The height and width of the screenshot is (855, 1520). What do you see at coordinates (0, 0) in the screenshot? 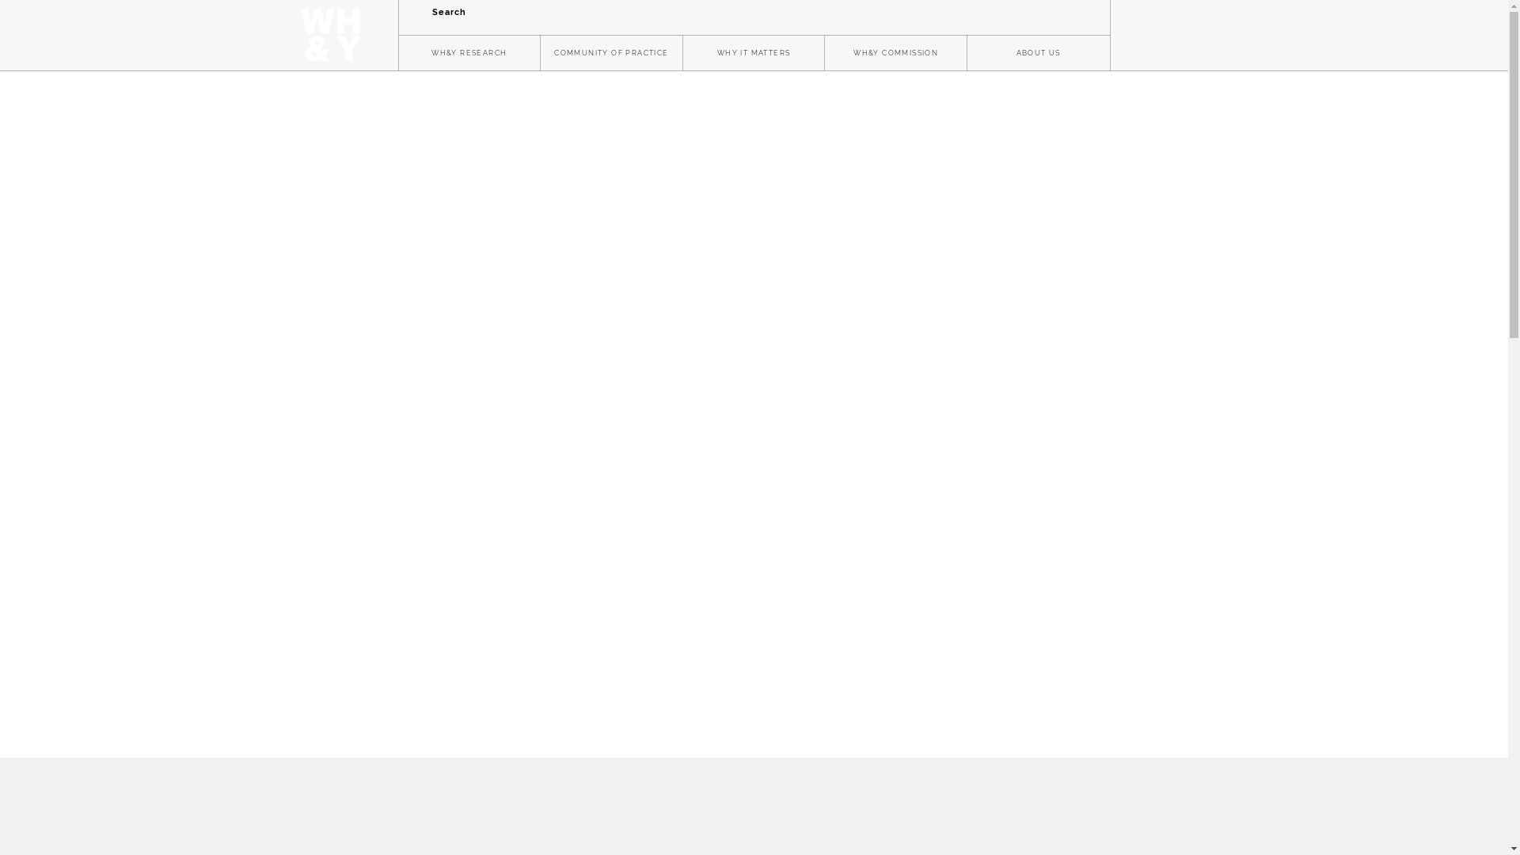
I see `Skip to main content` at bounding box center [0, 0].